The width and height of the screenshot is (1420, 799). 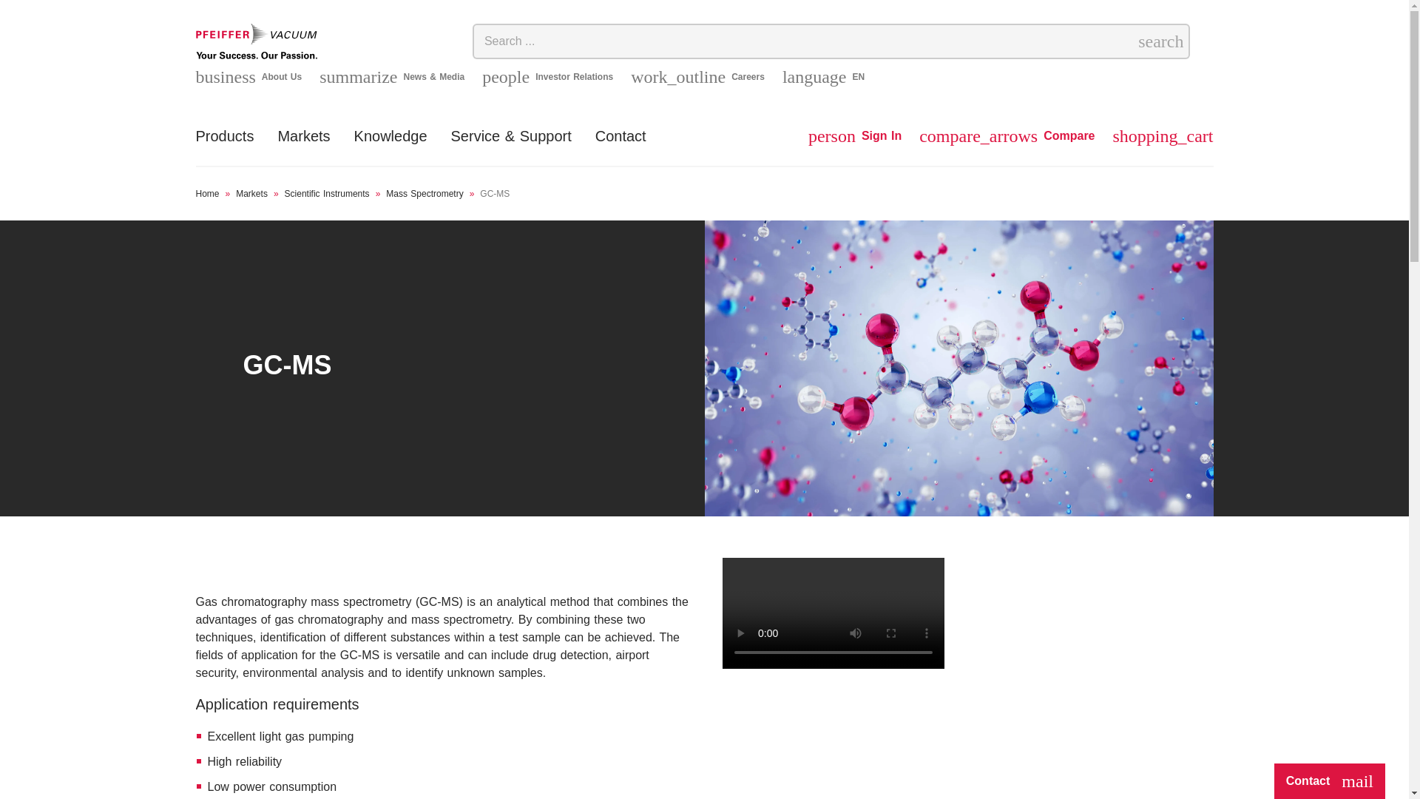 What do you see at coordinates (327, 193) in the screenshot?
I see `Markets` at bounding box center [327, 193].